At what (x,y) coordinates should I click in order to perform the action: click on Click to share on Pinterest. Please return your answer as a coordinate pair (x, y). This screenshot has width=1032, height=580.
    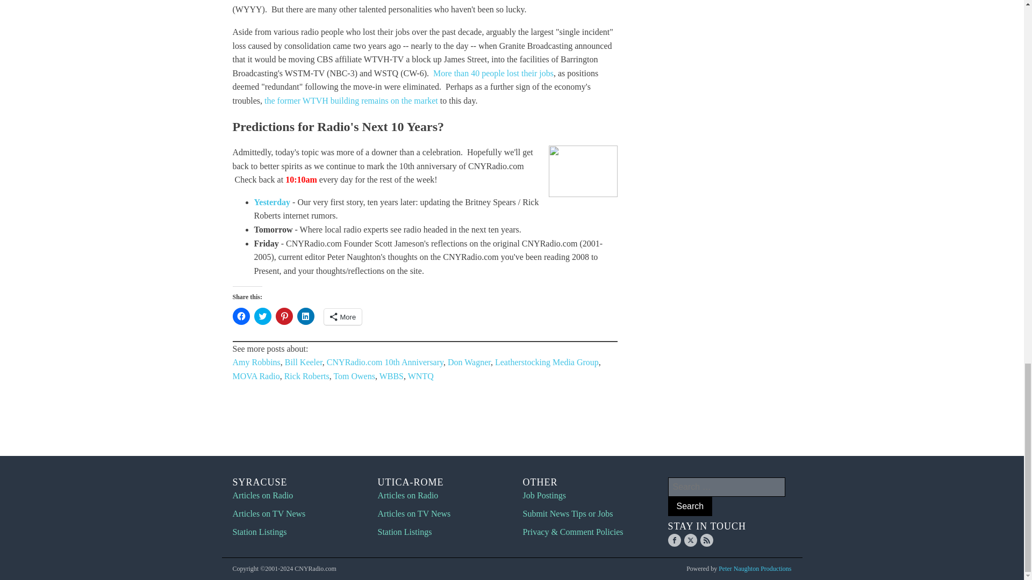
    Looking at the image, I should click on (284, 316).